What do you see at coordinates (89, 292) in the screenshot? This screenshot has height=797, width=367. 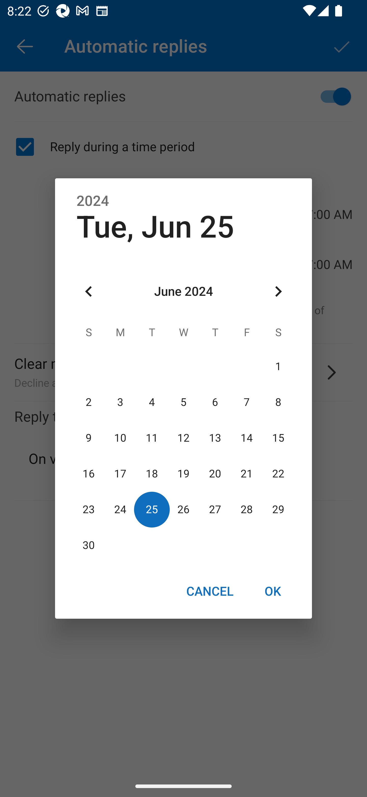 I see `Previous month` at bounding box center [89, 292].